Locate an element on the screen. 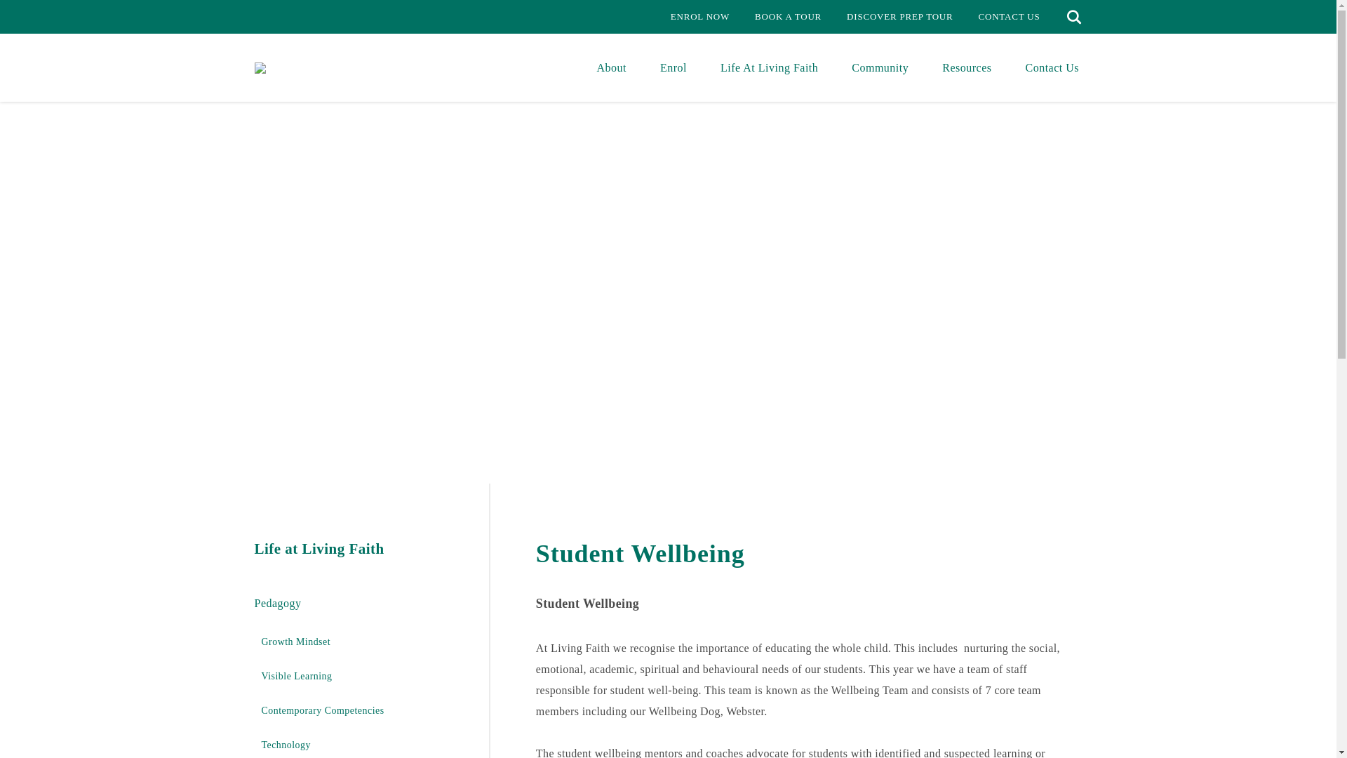 Image resolution: width=1347 pixels, height=758 pixels. DISCOVER PREP TOUR is located at coordinates (899, 17).